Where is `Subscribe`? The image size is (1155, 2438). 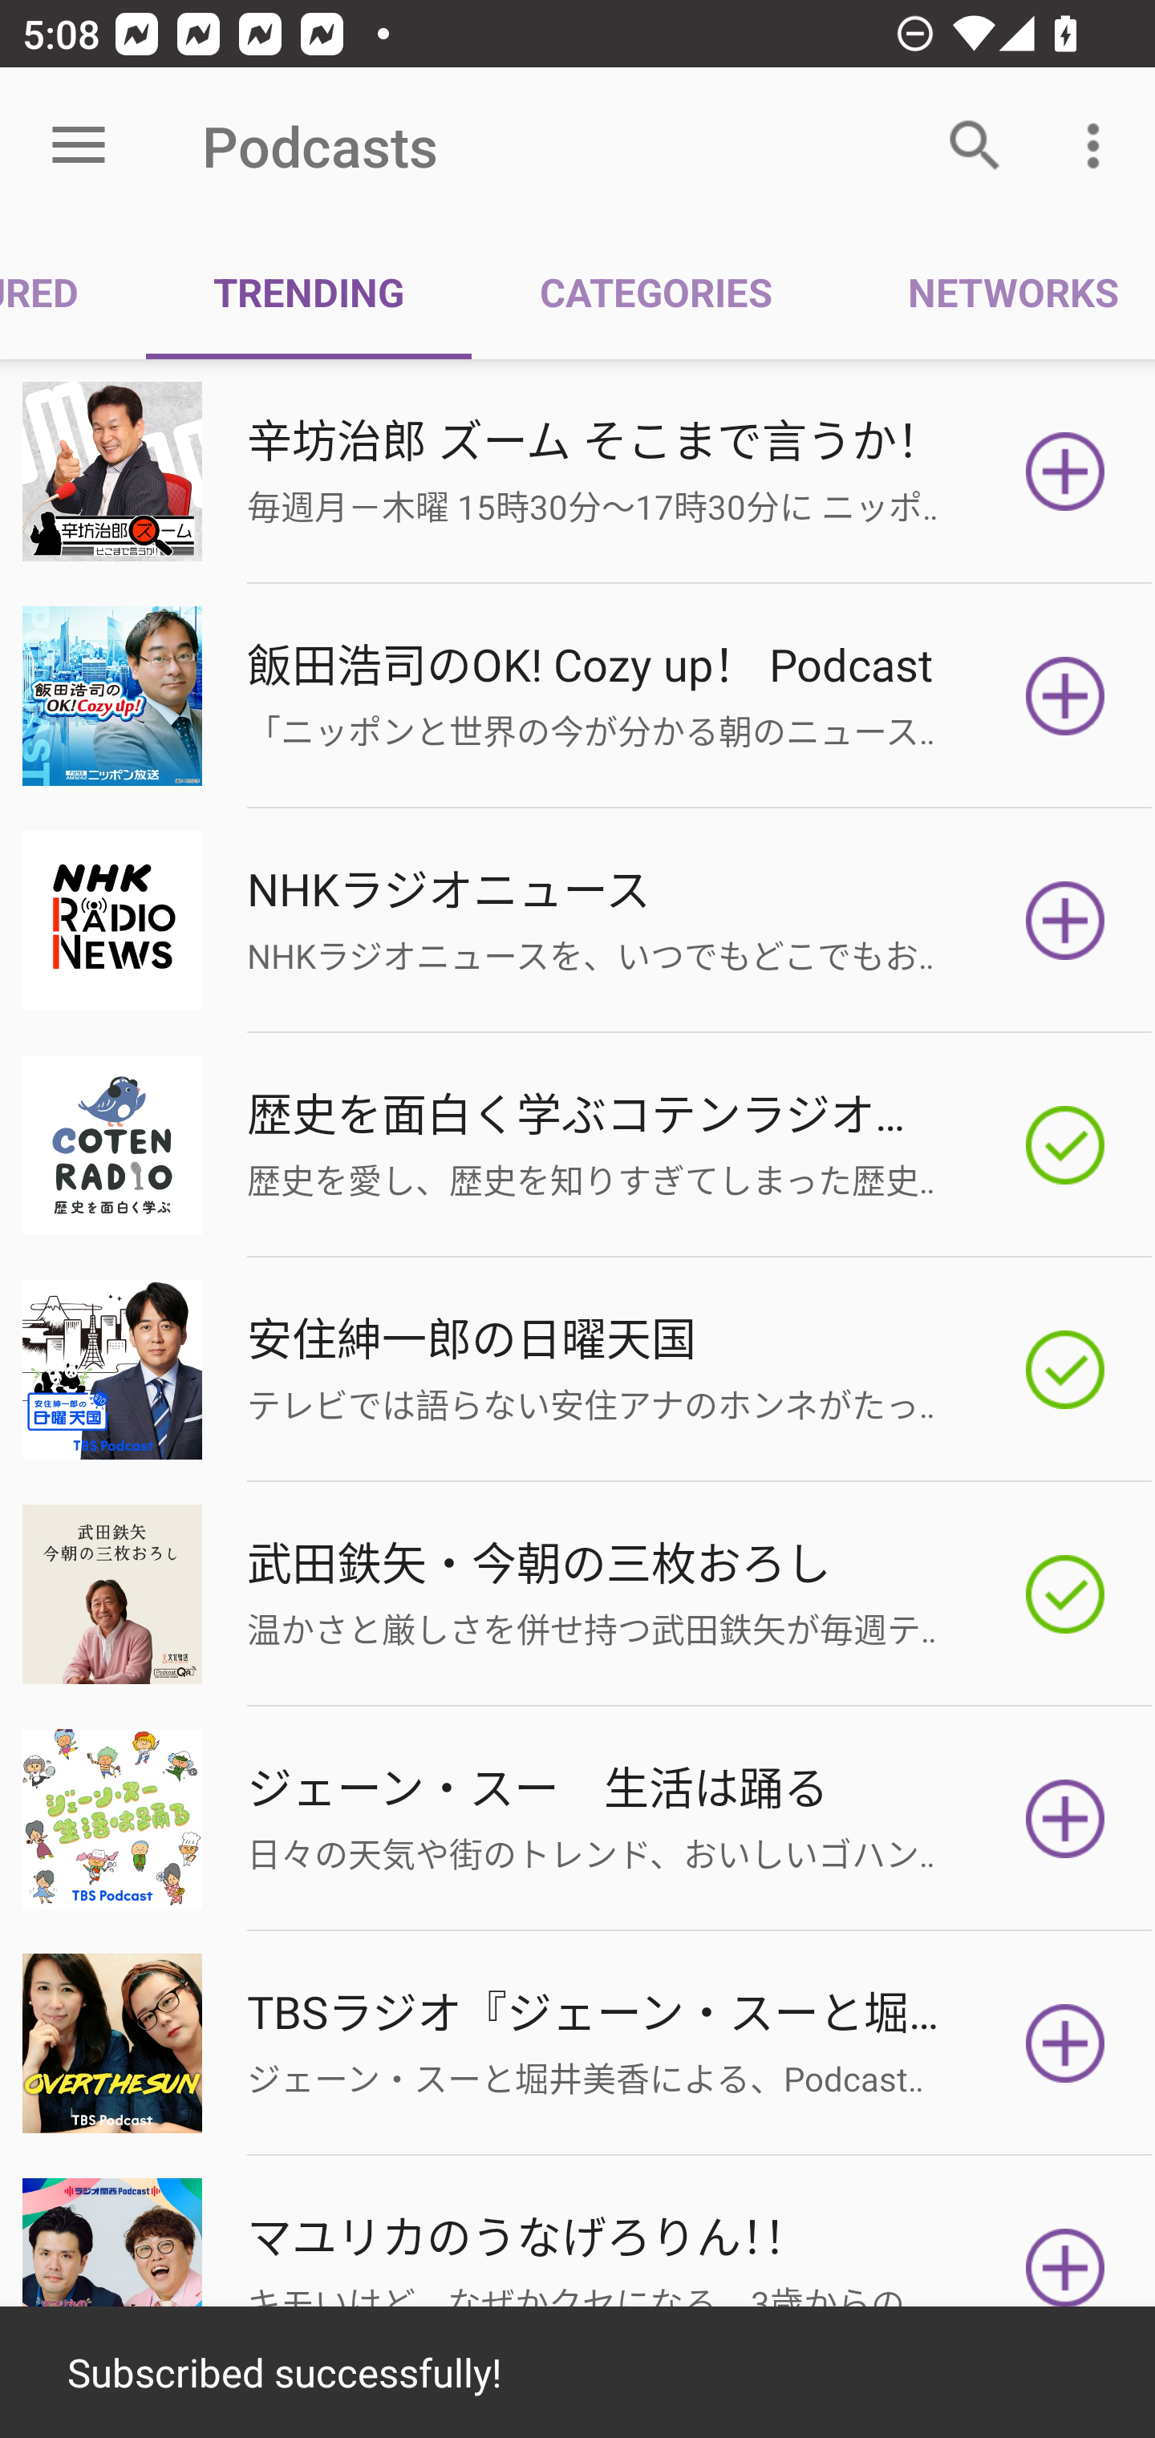
Subscribe is located at coordinates (1065, 920).